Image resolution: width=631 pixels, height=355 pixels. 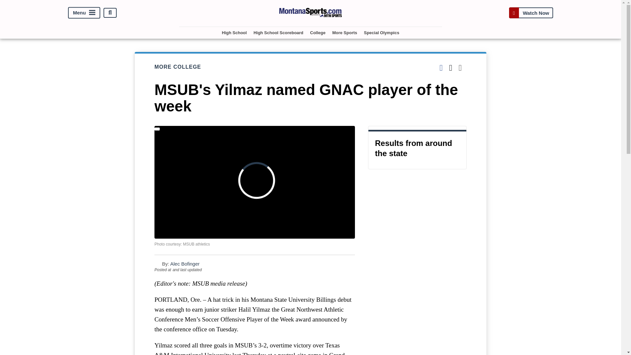 What do you see at coordinates (531, 12) in the screenshot?
I see `Watch Now` at bounding box center [531, 12].